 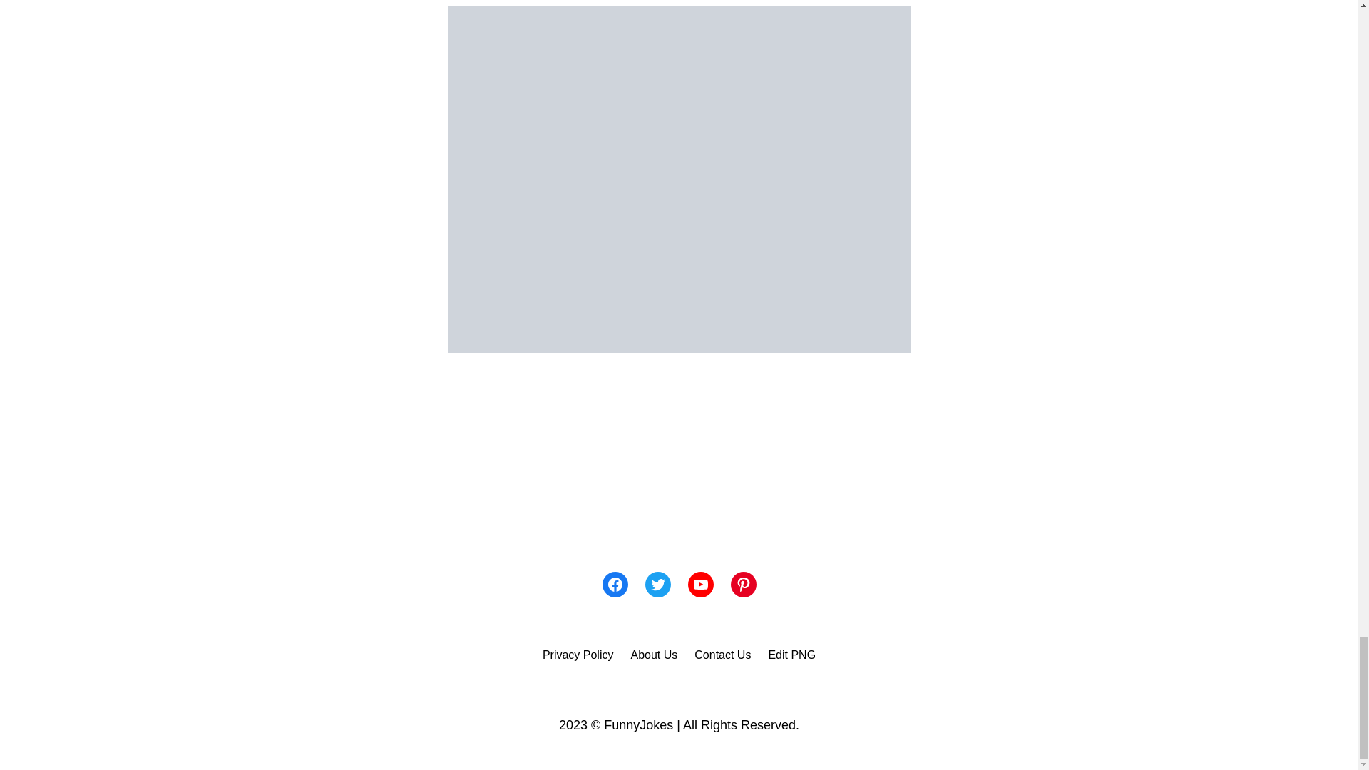 I want to click on Pinterest, so click(x=742, y=585).